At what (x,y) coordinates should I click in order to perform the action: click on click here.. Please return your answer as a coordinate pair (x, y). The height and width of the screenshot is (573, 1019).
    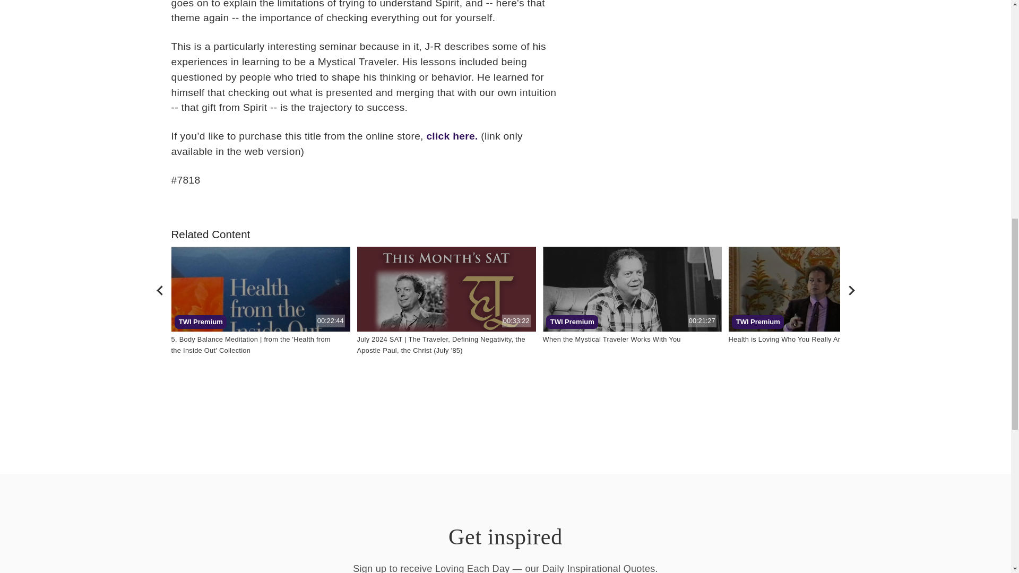
    Looking at the image, I should click on (632, 289).